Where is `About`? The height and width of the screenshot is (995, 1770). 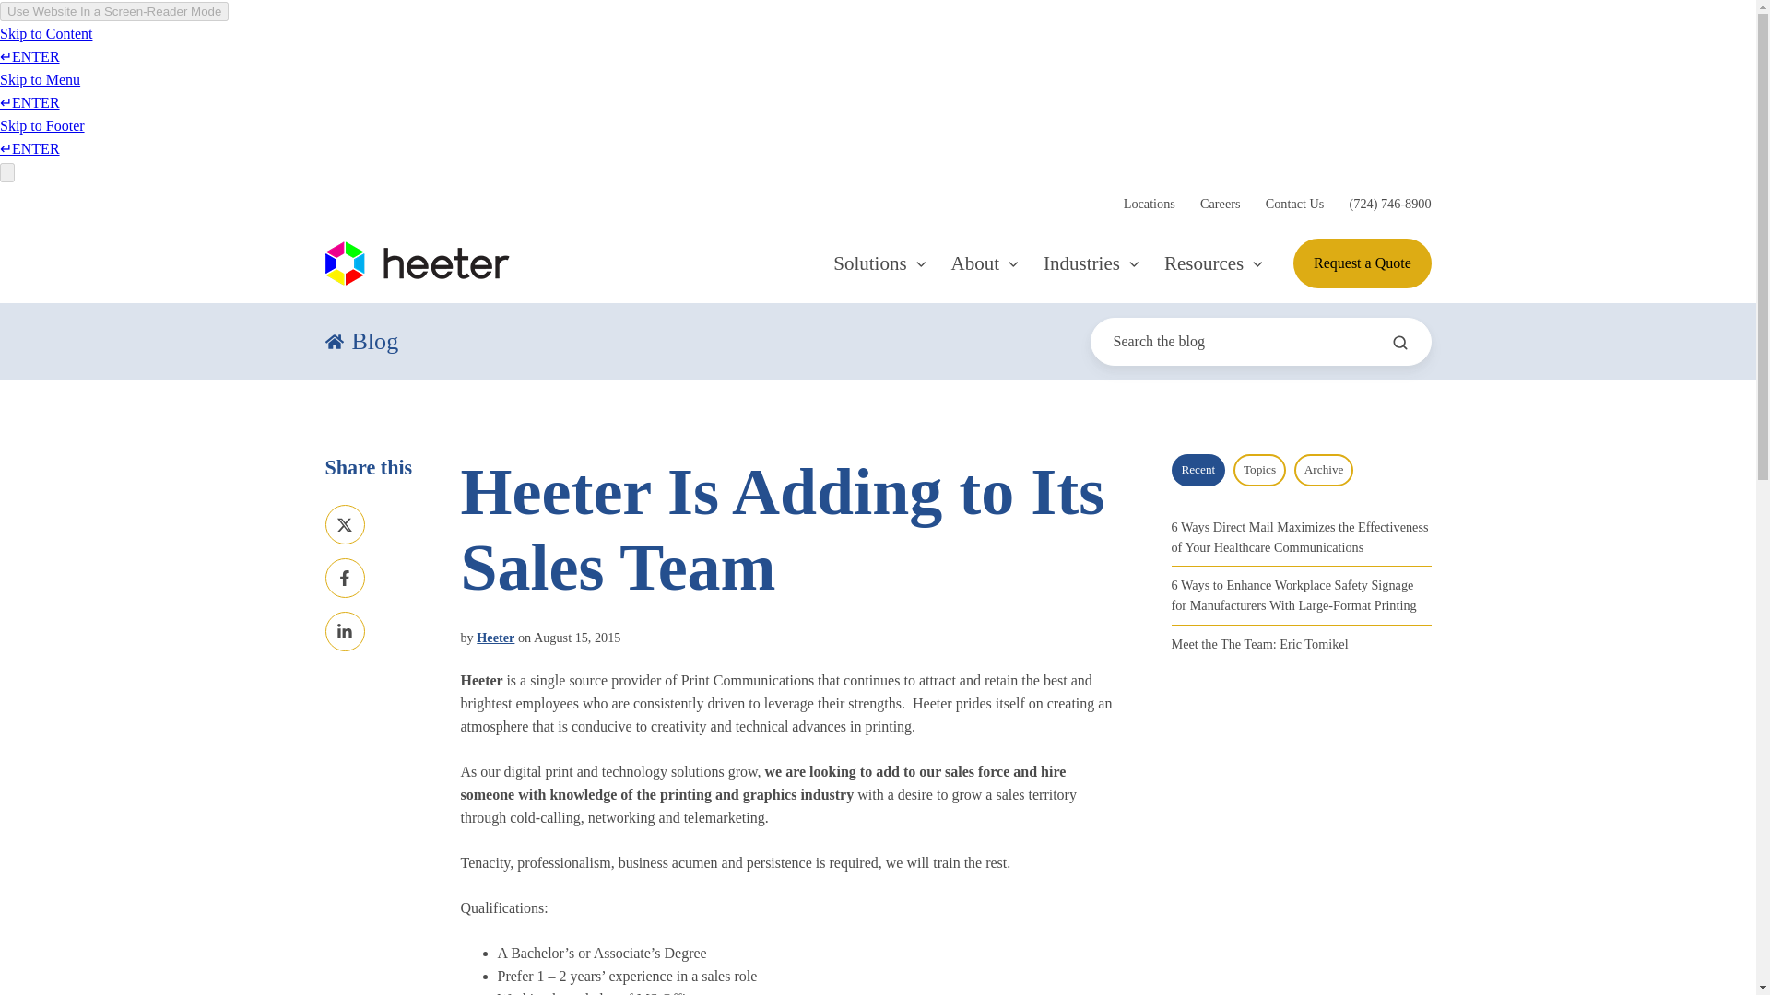 About is located at coordinates (986, 263).